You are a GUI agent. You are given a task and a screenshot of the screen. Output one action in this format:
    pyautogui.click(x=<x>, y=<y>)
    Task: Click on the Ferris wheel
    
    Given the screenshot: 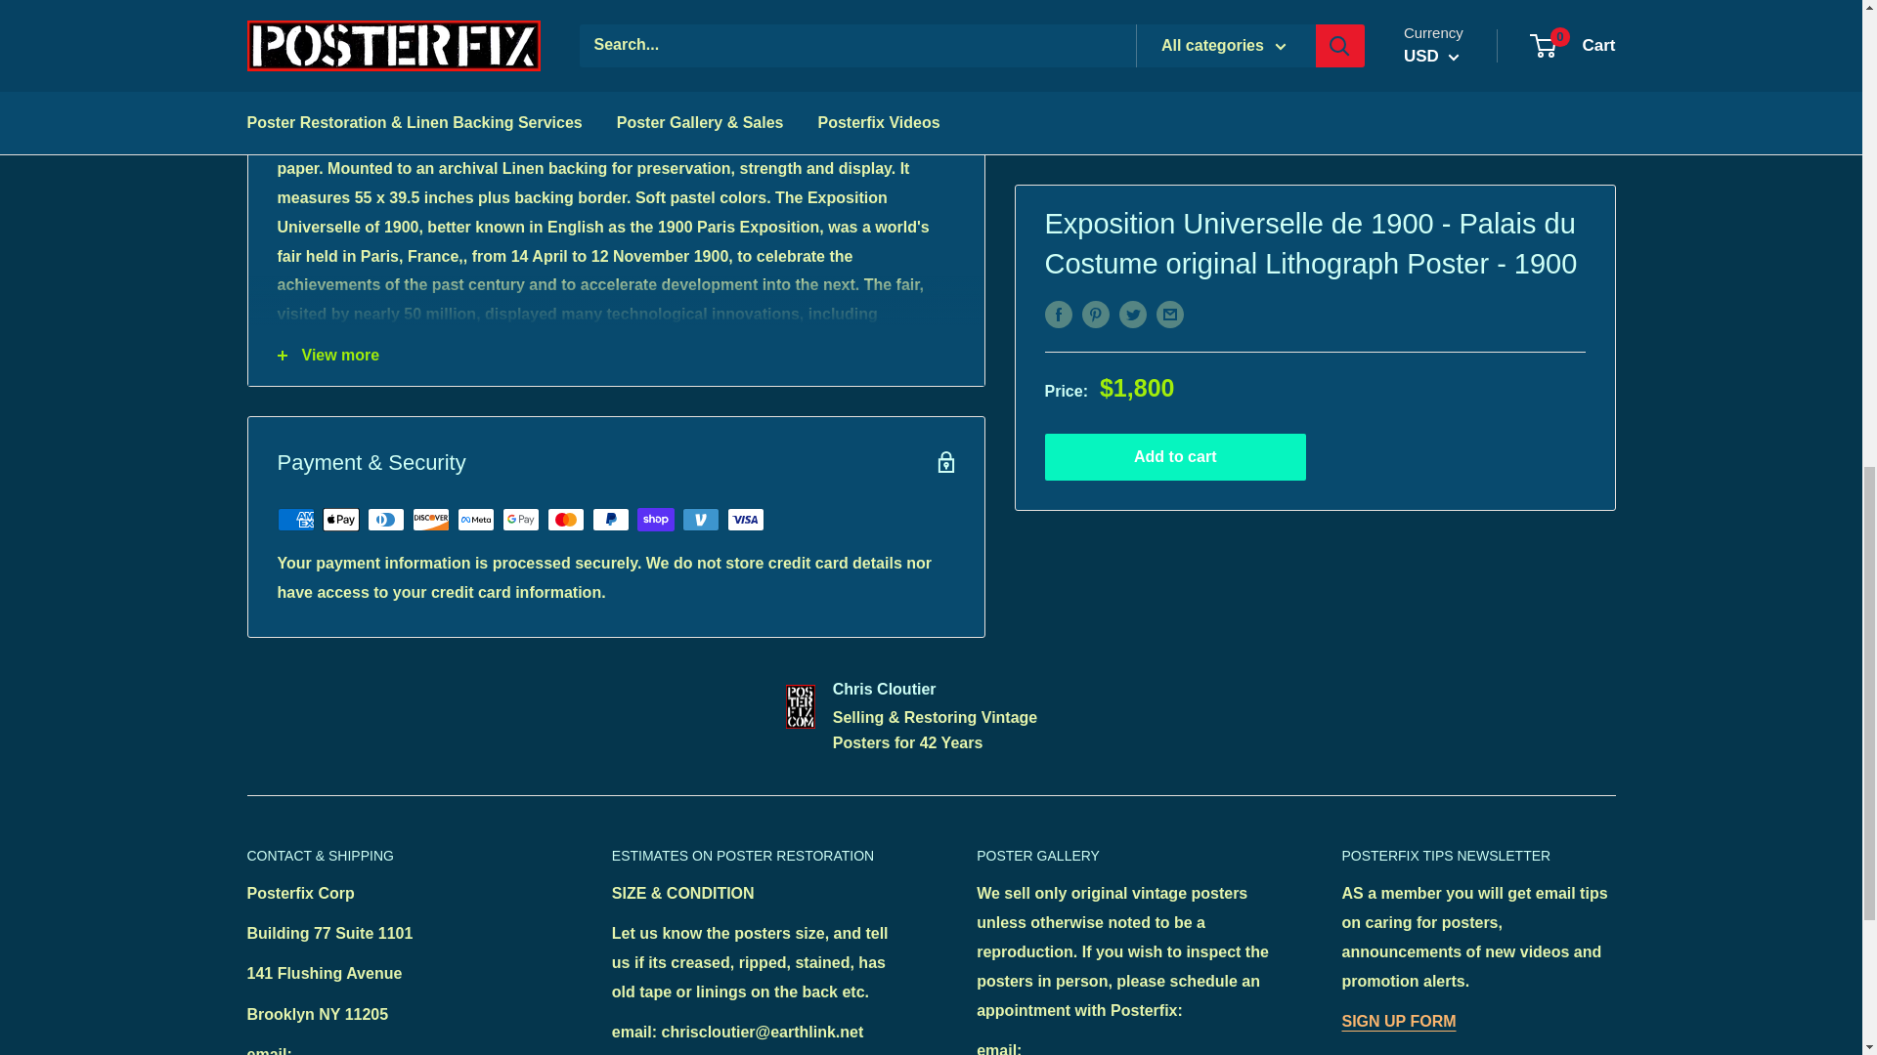 What is the action you would take?
    pyautogui.click(x=518, y=343)
    